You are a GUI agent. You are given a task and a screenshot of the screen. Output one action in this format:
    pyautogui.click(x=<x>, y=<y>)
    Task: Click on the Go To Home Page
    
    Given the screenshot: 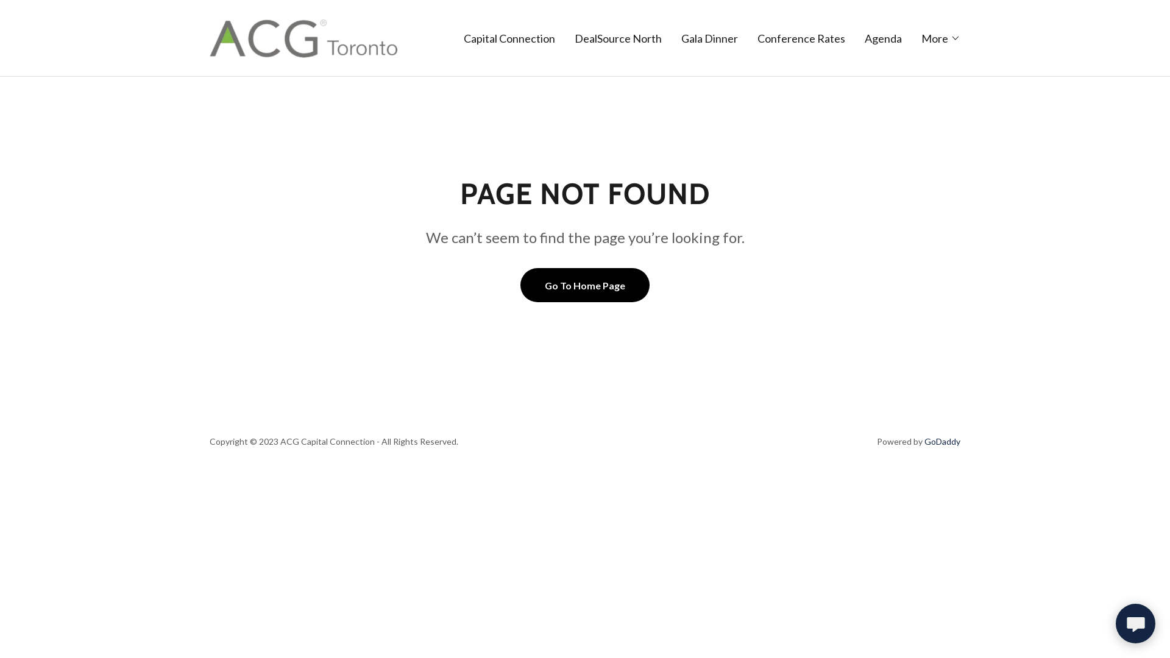 What is the action you would take?
    pyautogui.click(x=585, y=285)
    